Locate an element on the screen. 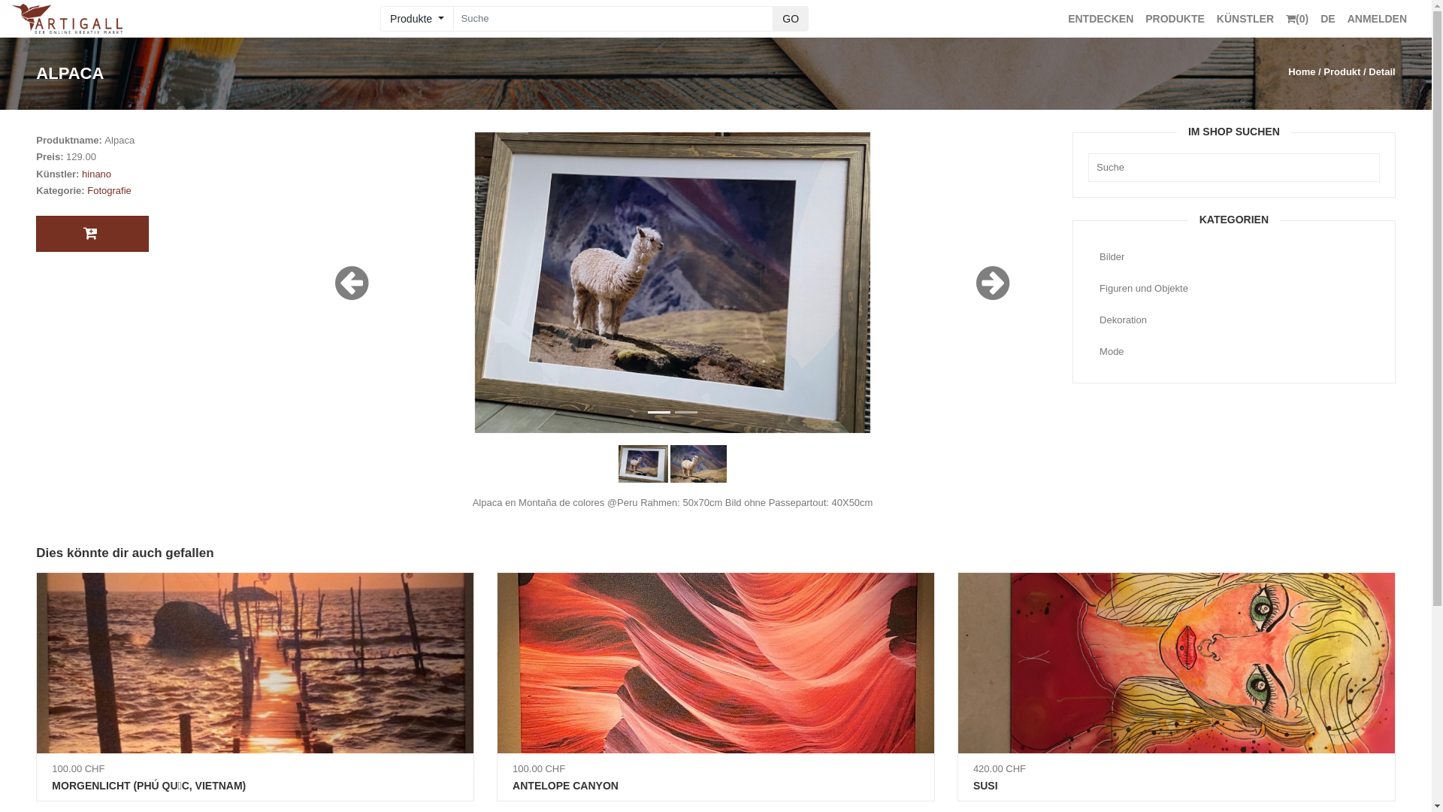 The image size is (1443, 812). Fotografie is located at coordinates (110, 191).